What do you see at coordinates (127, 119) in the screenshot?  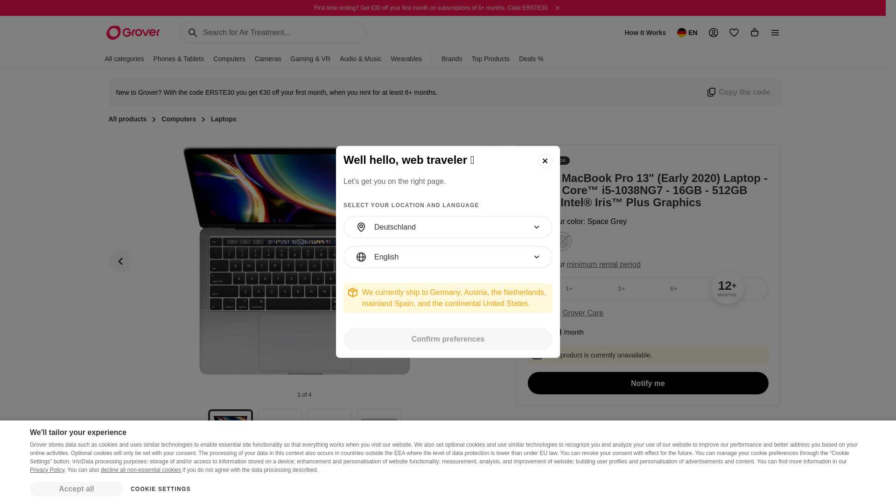 I see `All products` at bounding box center [127, 119].